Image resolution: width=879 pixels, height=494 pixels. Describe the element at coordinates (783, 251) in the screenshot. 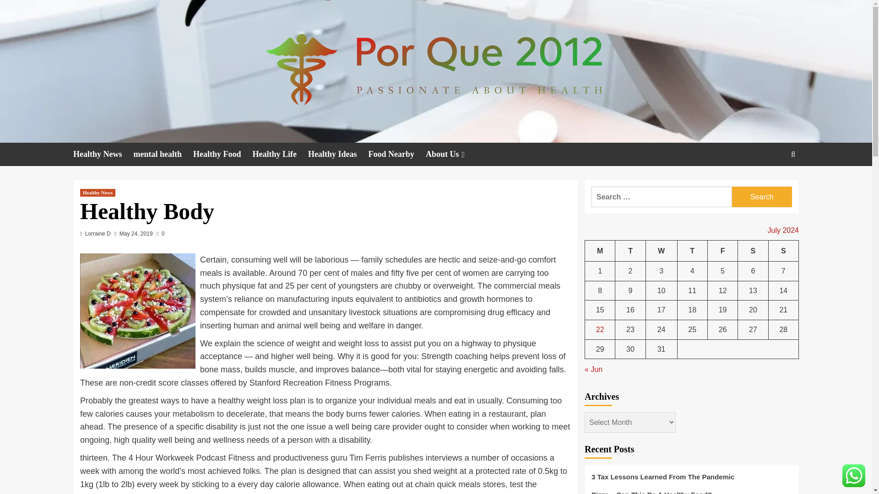

I see `Sunday` at that location.